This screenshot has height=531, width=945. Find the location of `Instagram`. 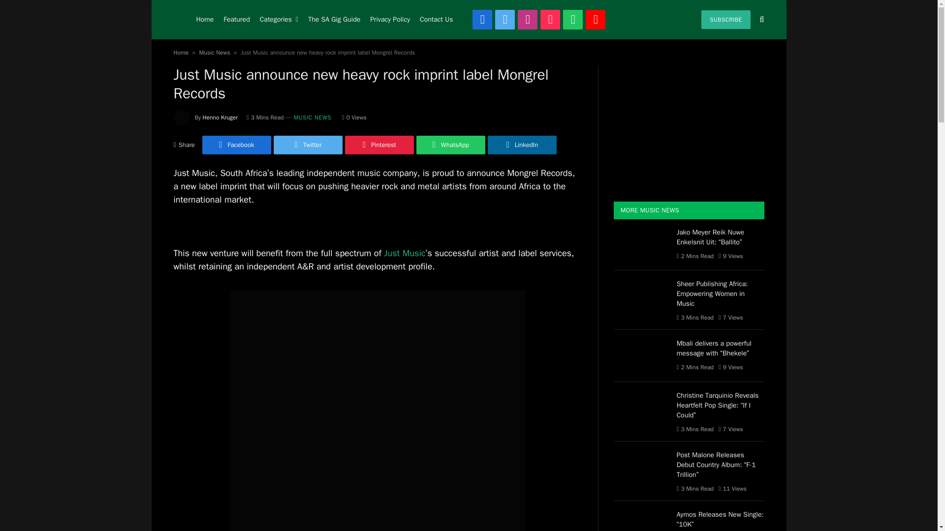

Instagram is located at coordinates (528, 20).